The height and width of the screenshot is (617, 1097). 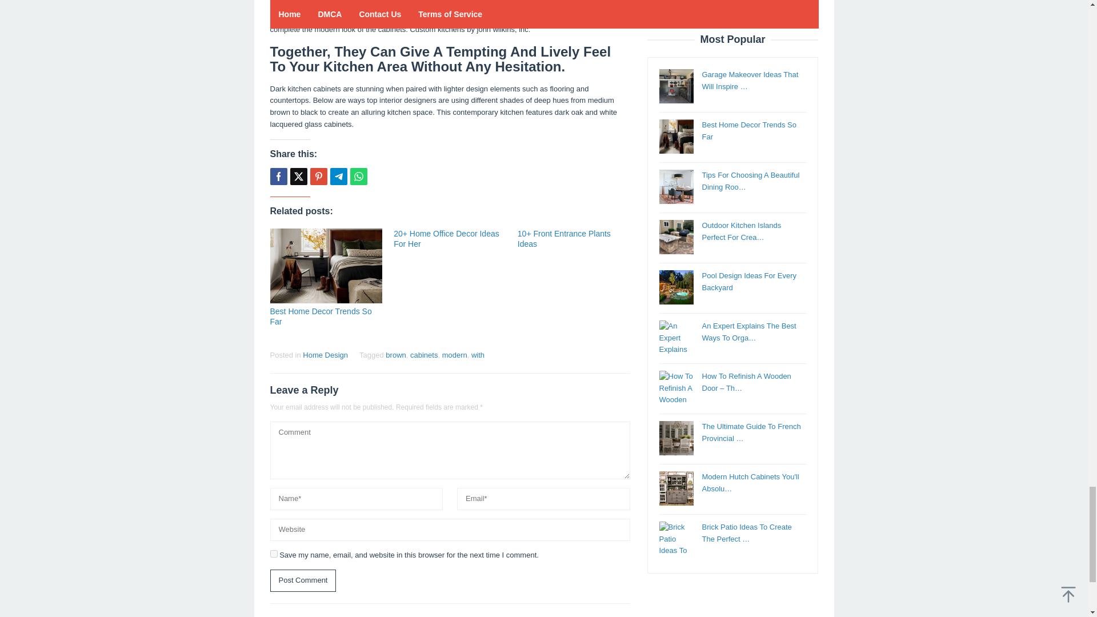 I want to click on with, so click(x=478, y=355).